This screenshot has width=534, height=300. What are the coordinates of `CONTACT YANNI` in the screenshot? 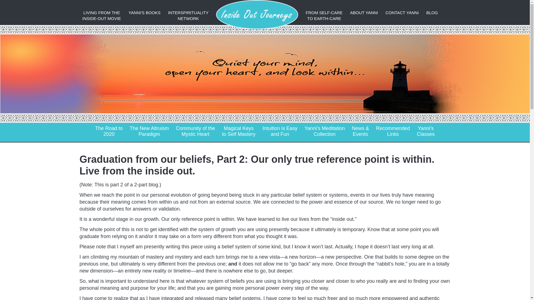 It's located at (280, 131).